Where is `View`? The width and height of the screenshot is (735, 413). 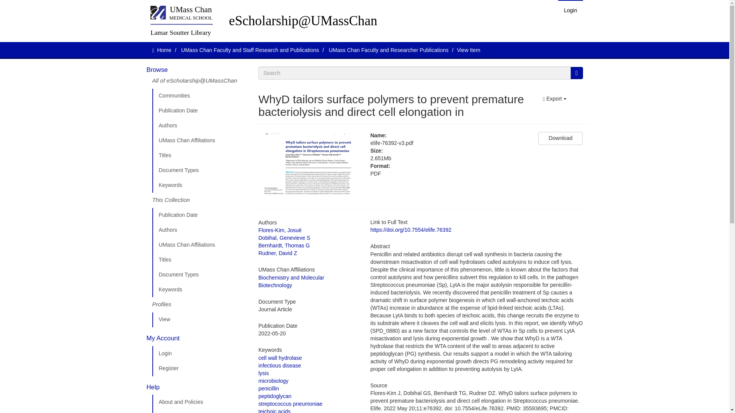
View is located at coordinates (199, 320).